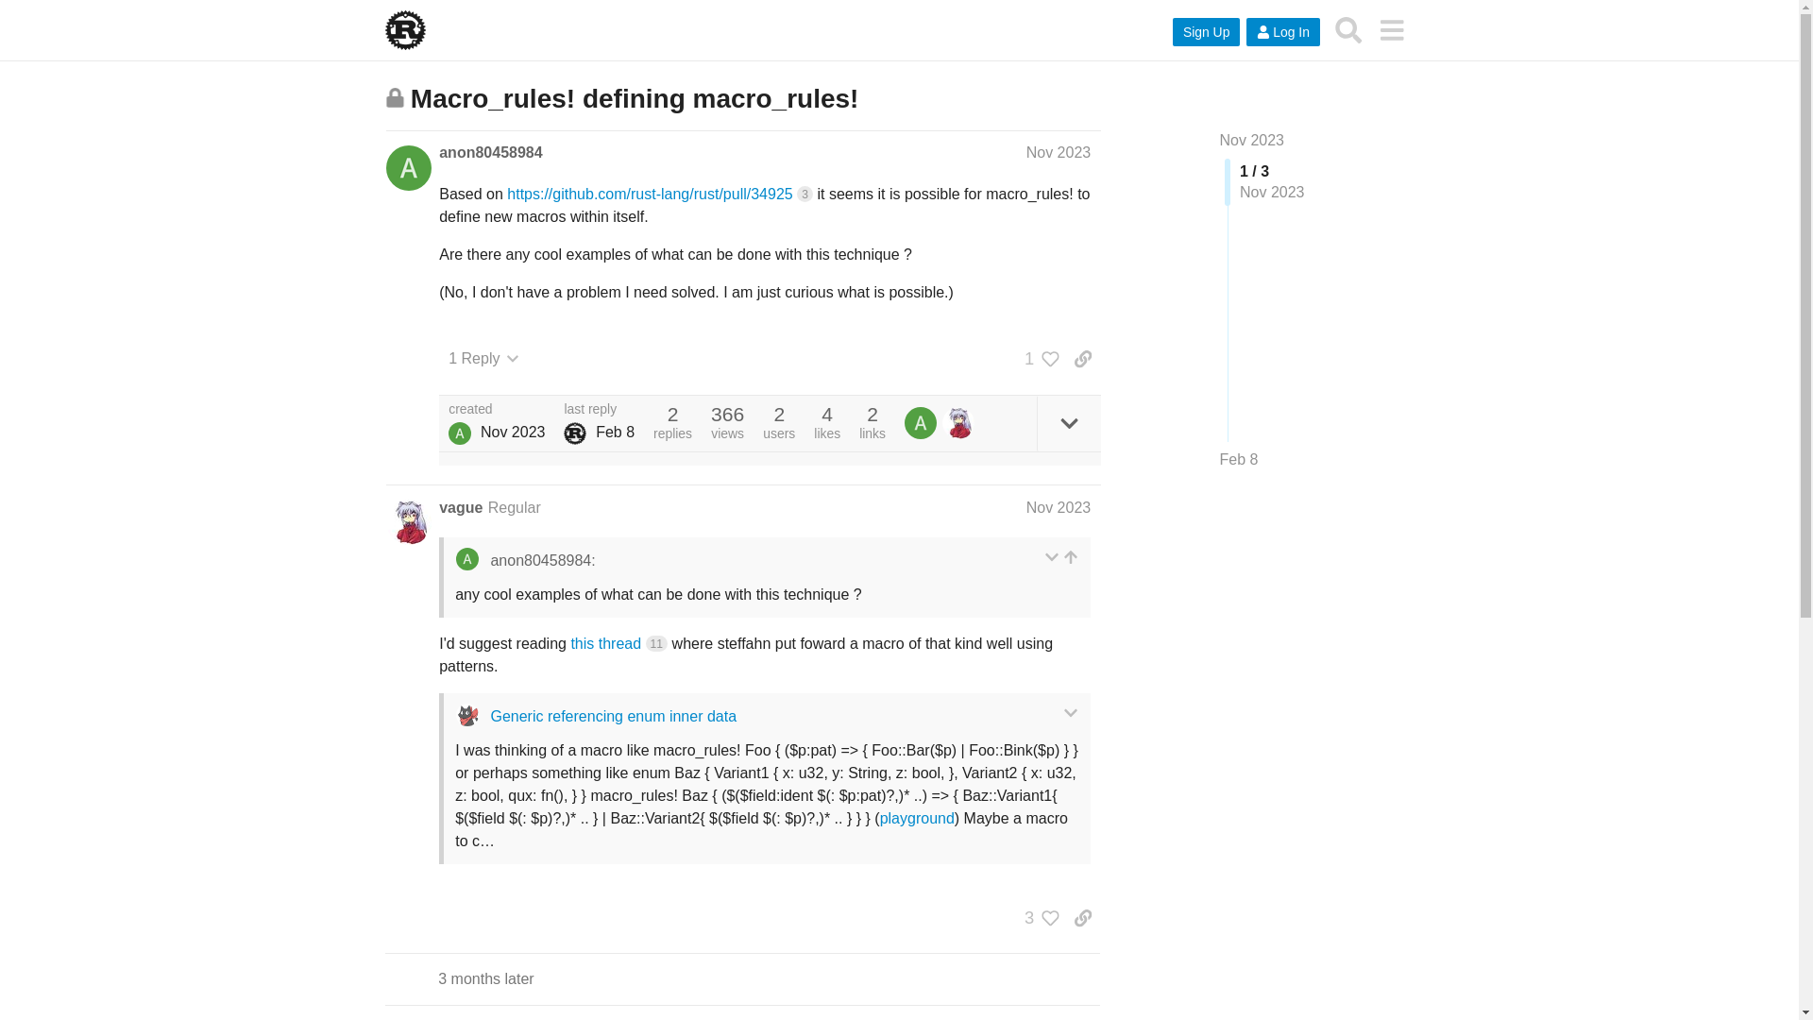 This screenshot has width=1813, height=1020. Describe the element at coordinates (1252, 140) in the screenshot. I see `Jump to the first post` at that location.